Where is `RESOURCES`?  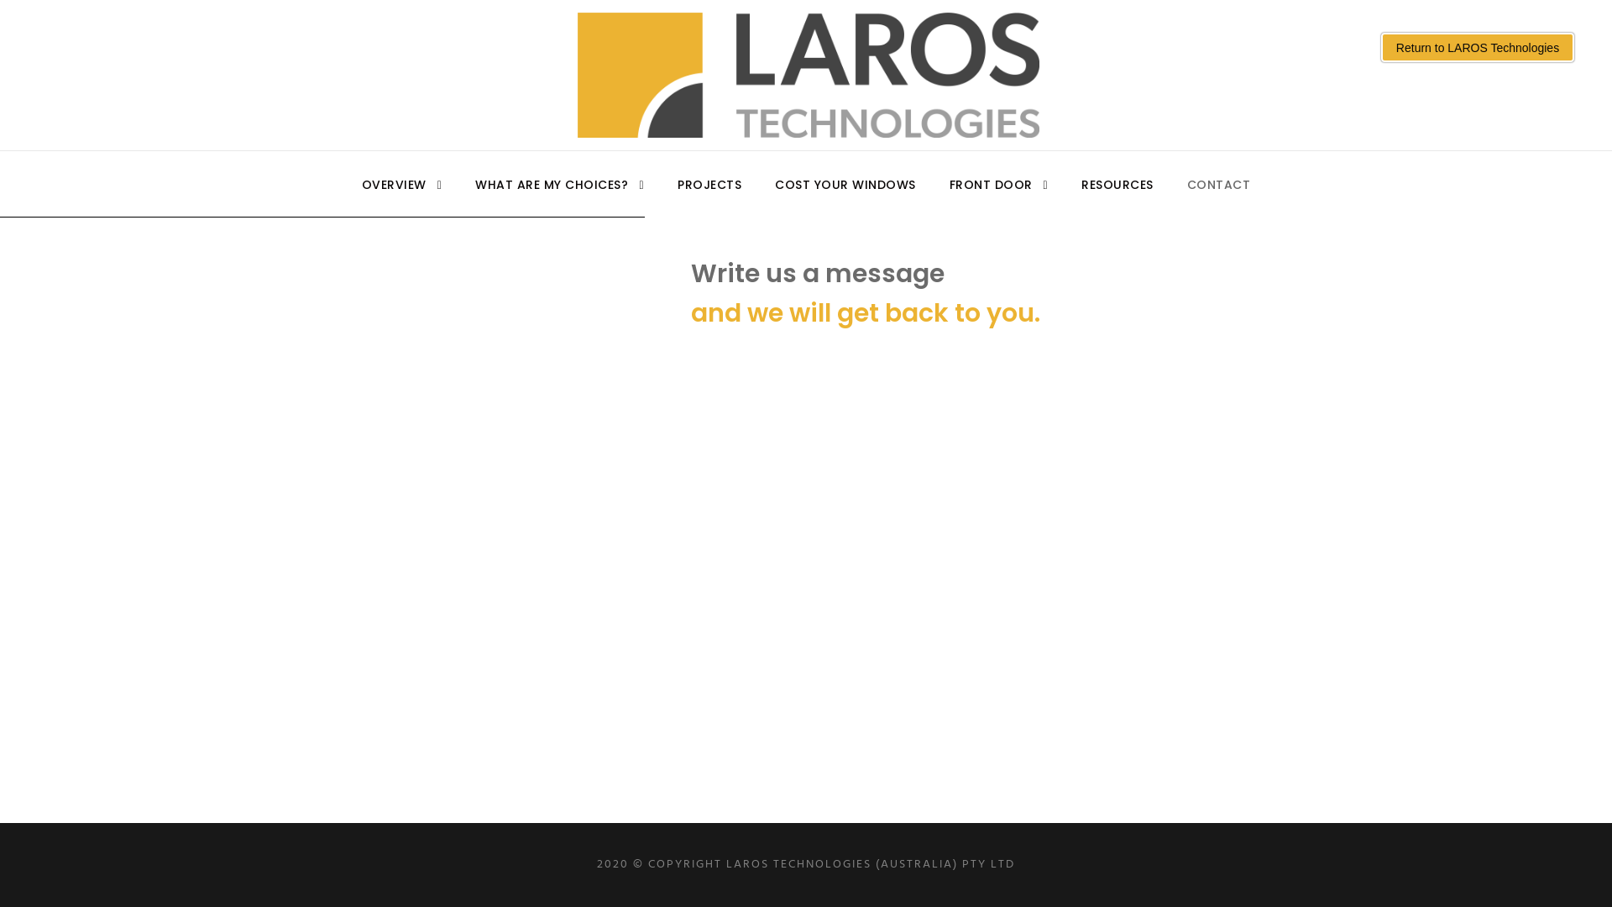
RESOURCES is located at coordinates (1117, 197).